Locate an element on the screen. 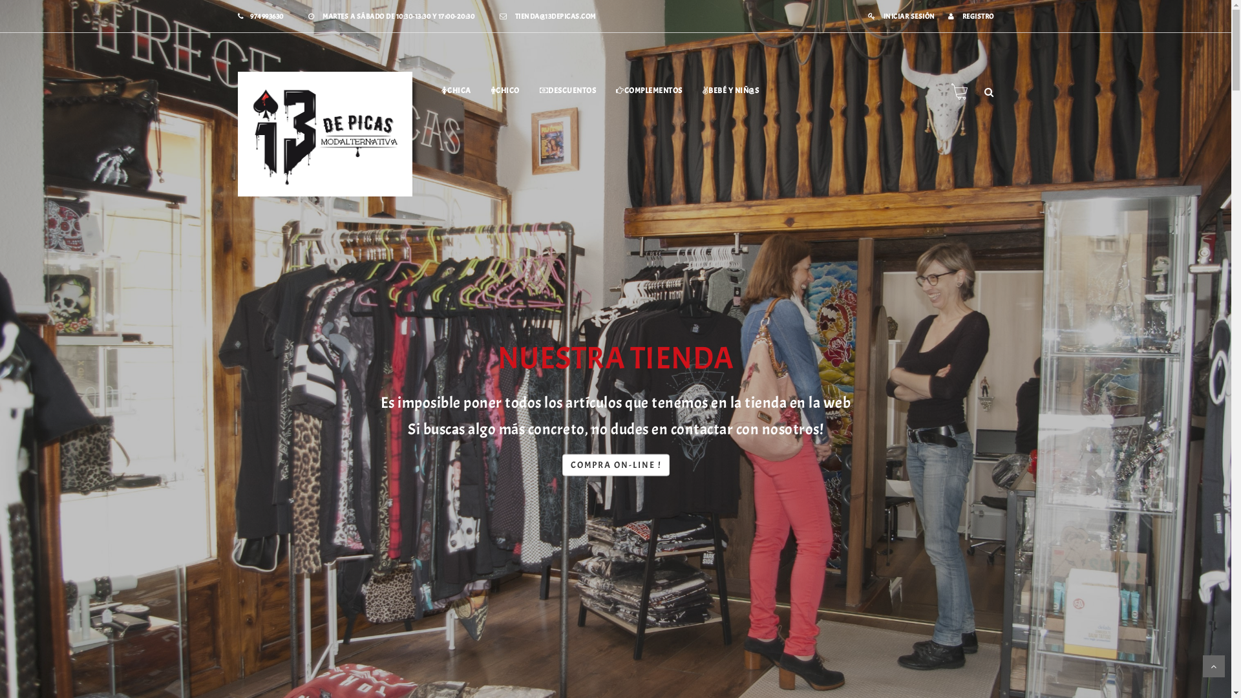 This screenshot has width=1241, height=698. COMPLEMENTOS is located at coordinates (649, 90).